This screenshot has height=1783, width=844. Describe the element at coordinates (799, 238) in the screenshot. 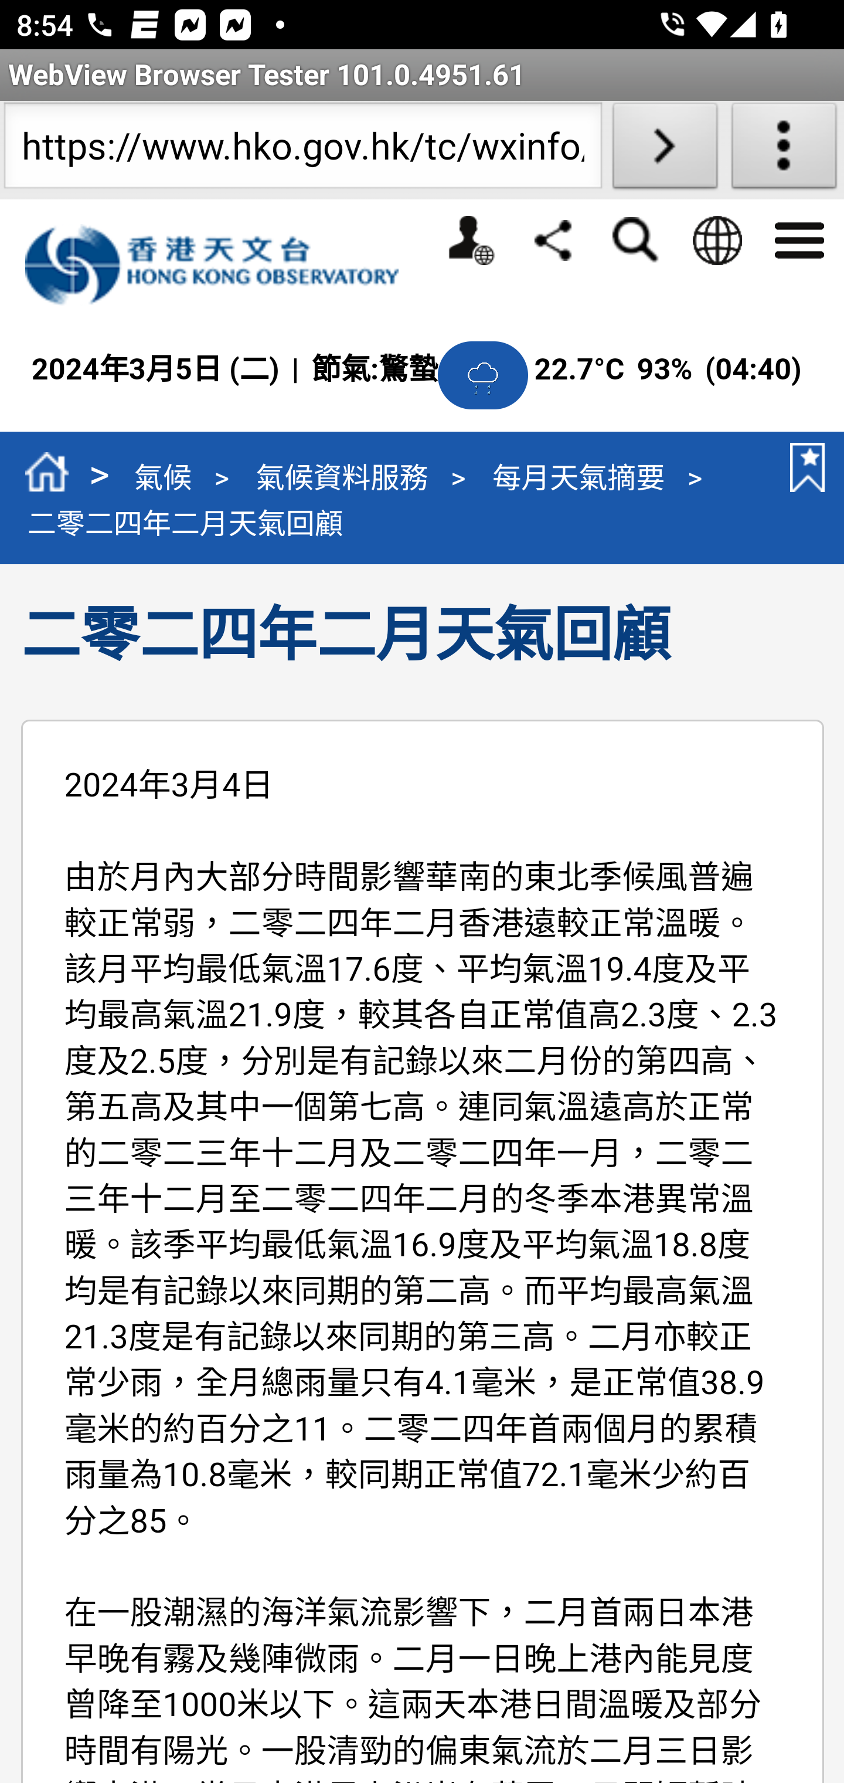

I see `選單 選單` at that location.